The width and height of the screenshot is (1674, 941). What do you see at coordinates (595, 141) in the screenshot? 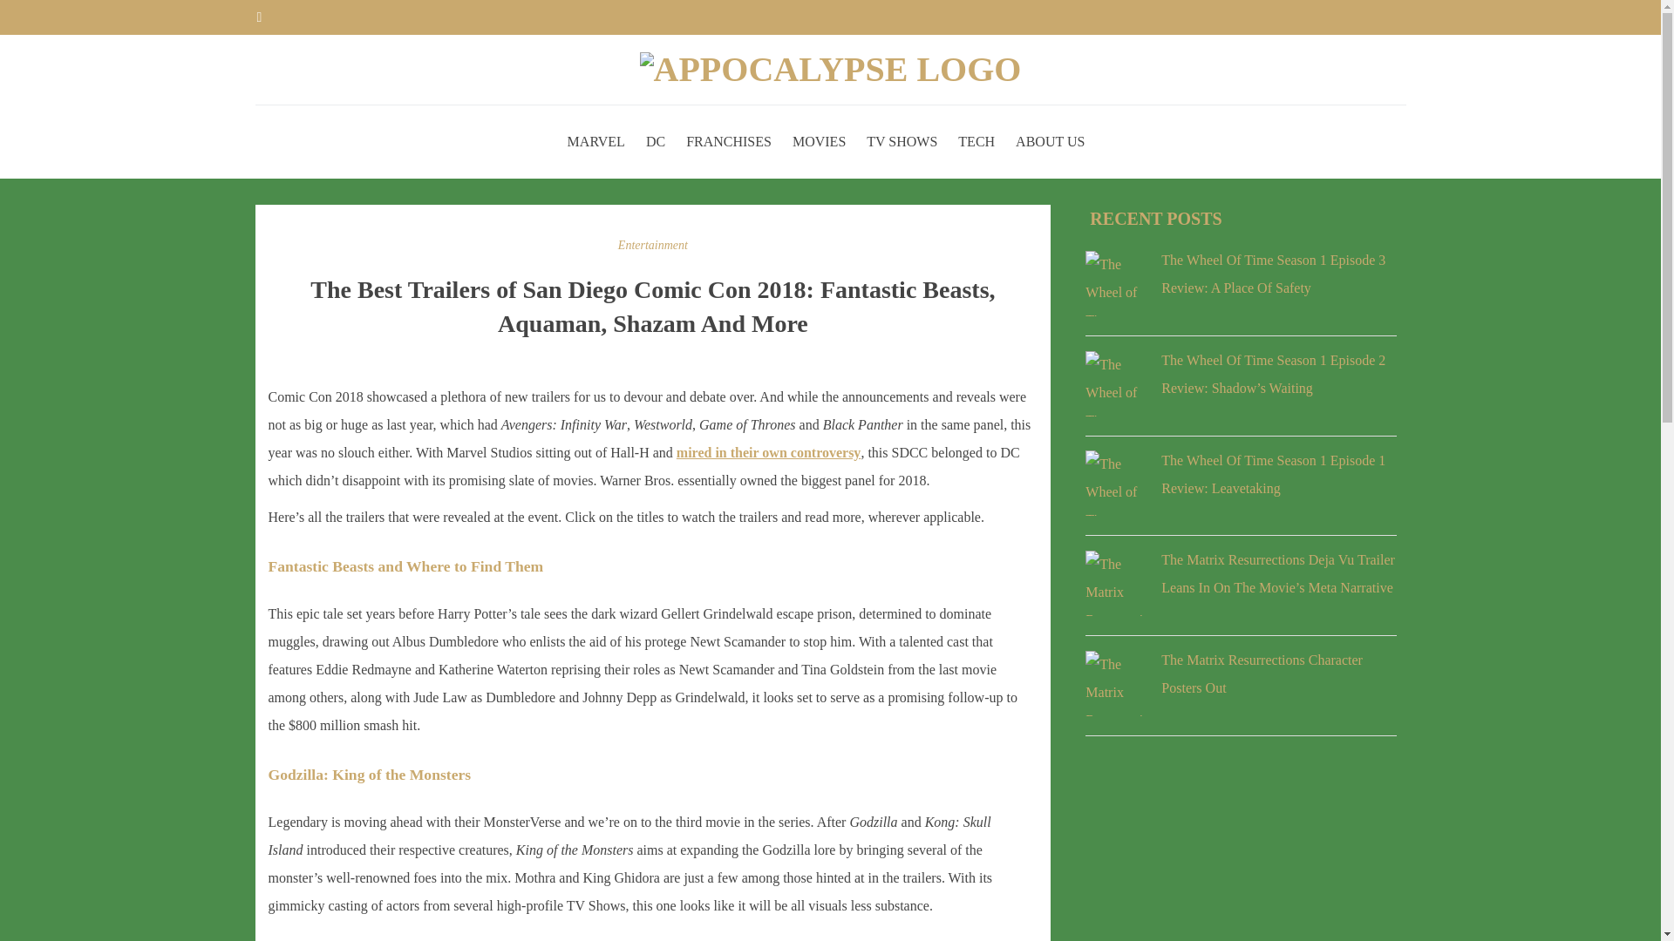
I see `MARVEL` at bounding box center [595, 141].